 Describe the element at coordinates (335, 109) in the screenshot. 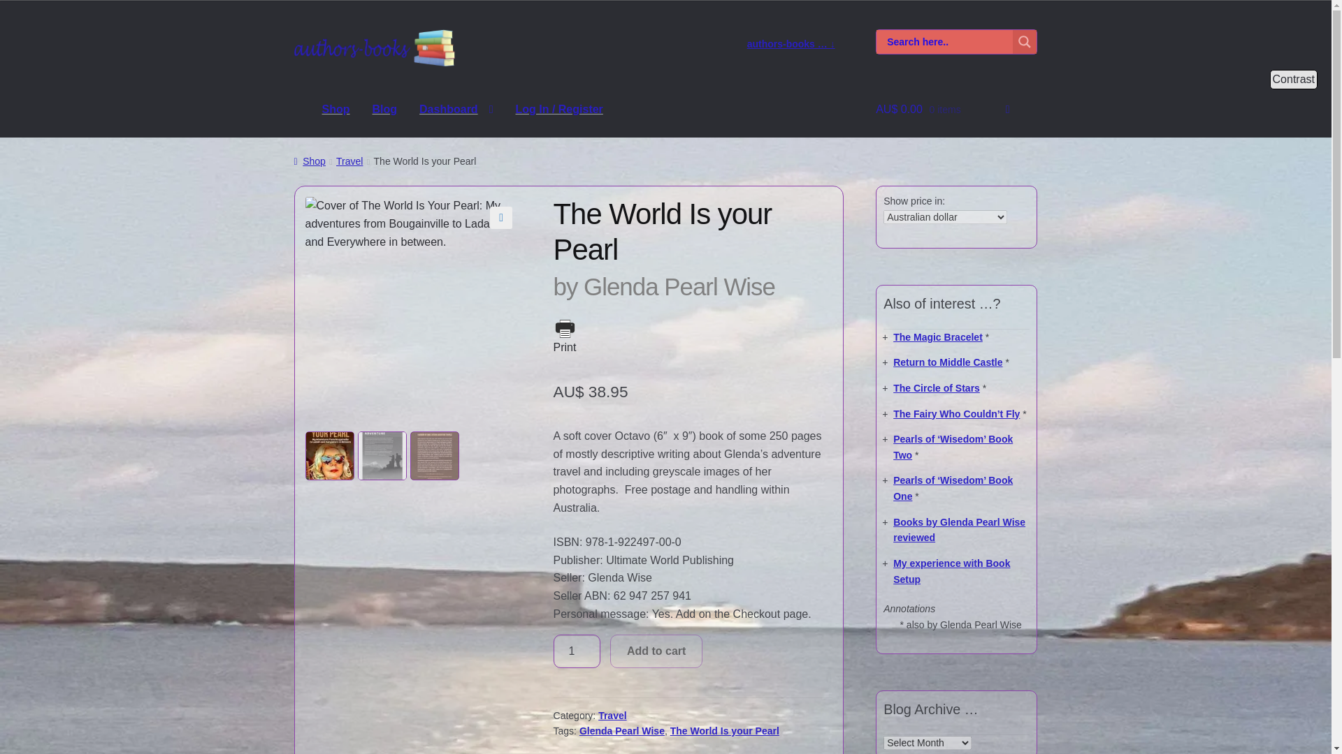

I see `Shop` at that location.